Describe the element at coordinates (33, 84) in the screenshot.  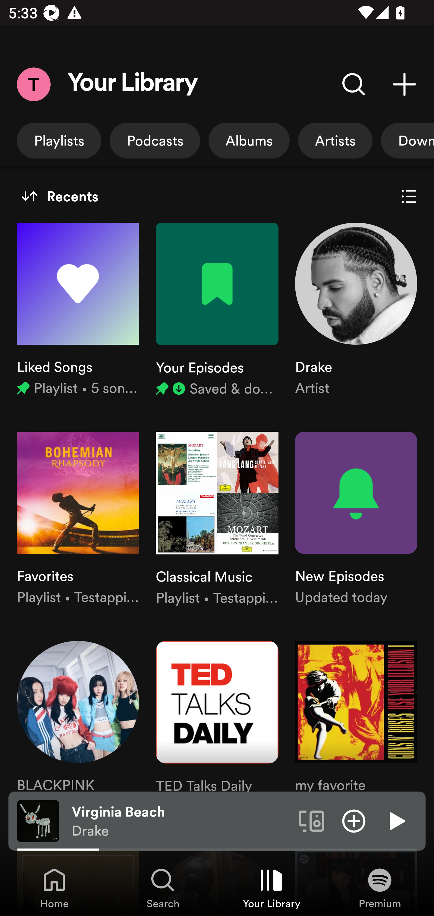
I see `Menu` at that location.